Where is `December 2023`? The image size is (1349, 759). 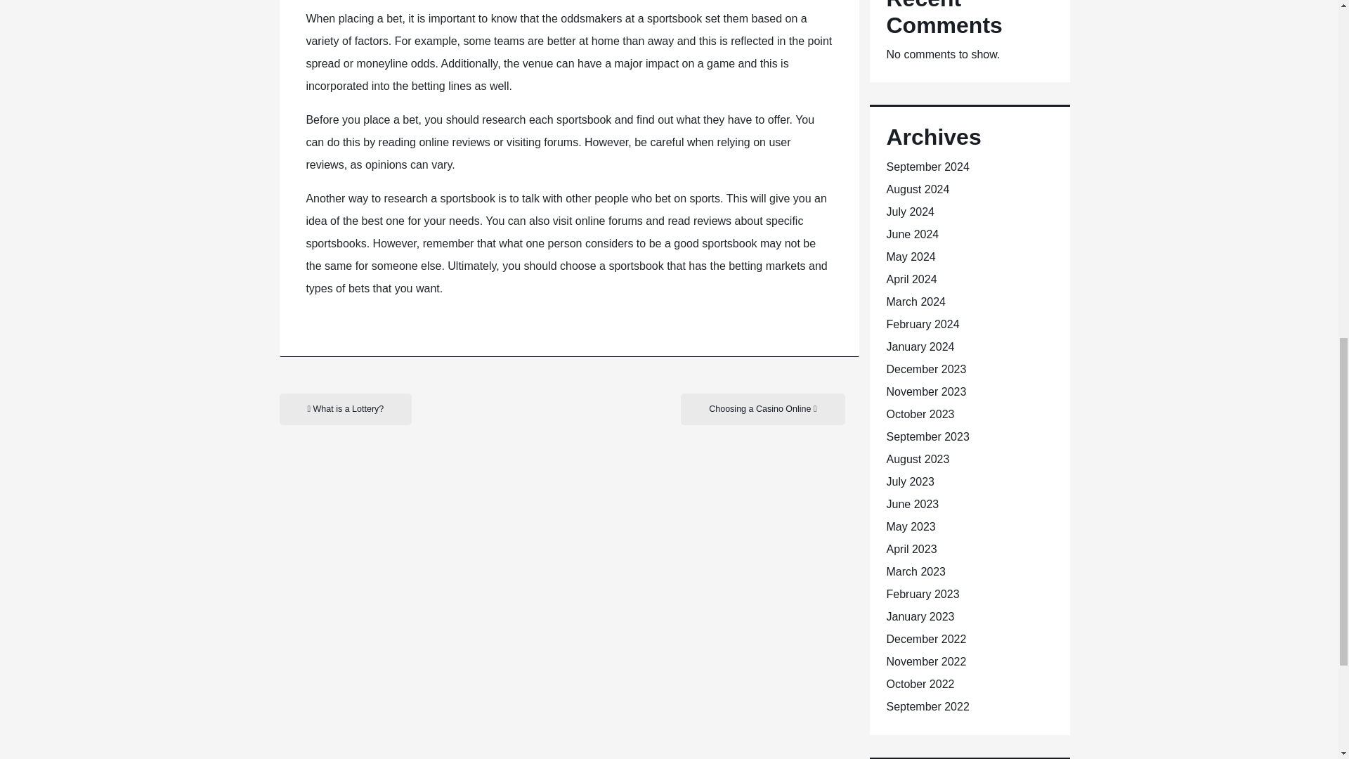 December 2023 is located at coordinates (926, 369).